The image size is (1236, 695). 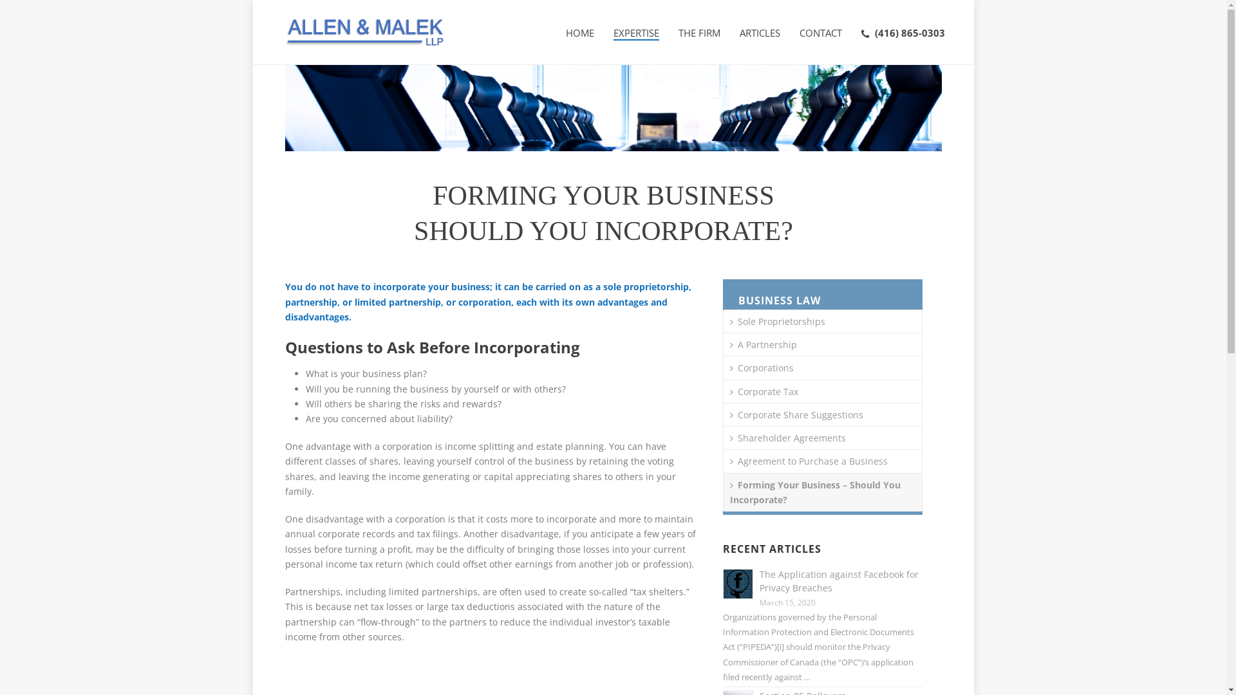 What do you see at coordinates (636, 32) in the screenshot?
I see `EXPERTISE` at bounding box center [636, 32].